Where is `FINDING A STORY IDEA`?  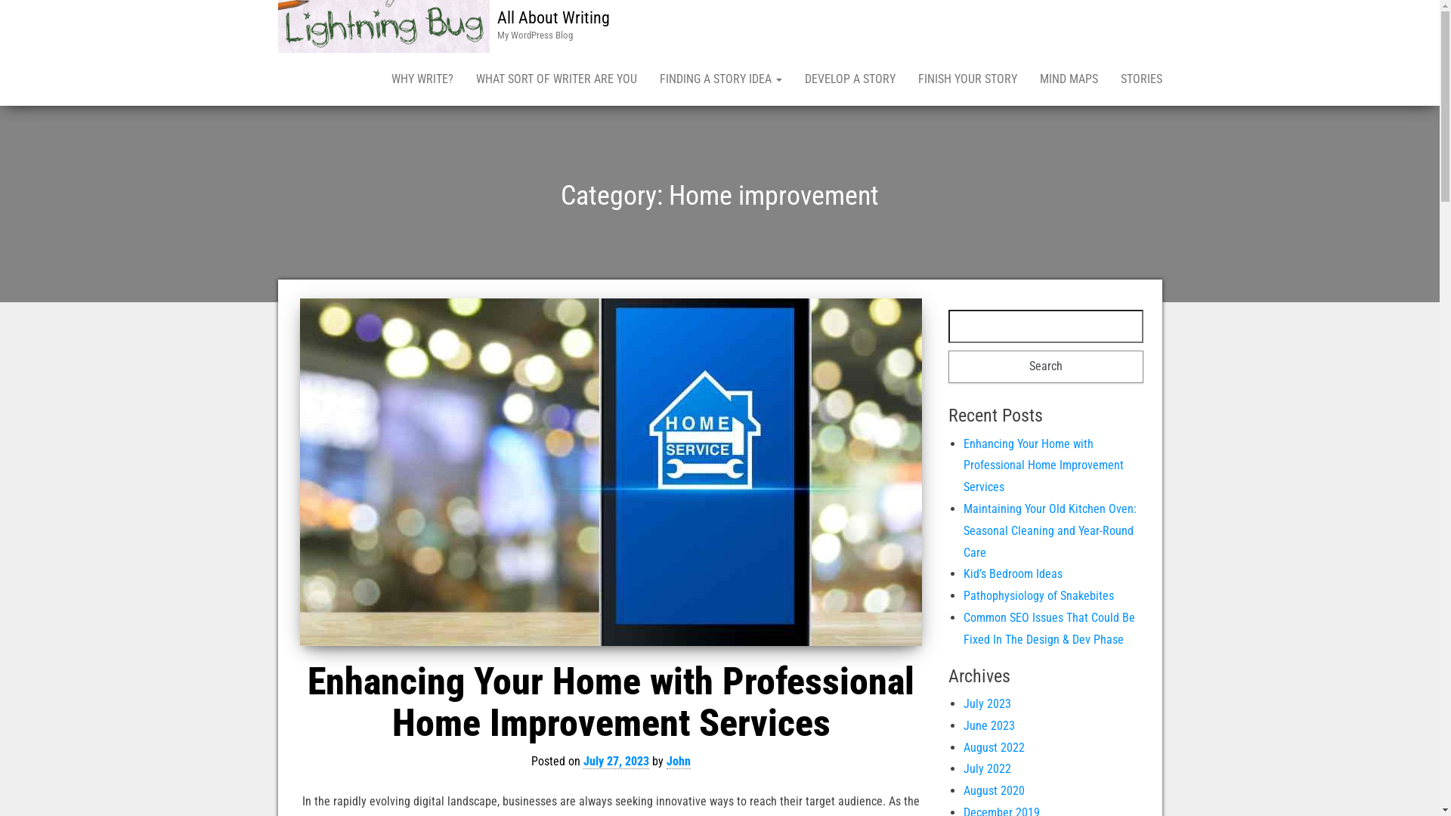 FINDING A STORY IDEA is located at coordinates (721, 79).